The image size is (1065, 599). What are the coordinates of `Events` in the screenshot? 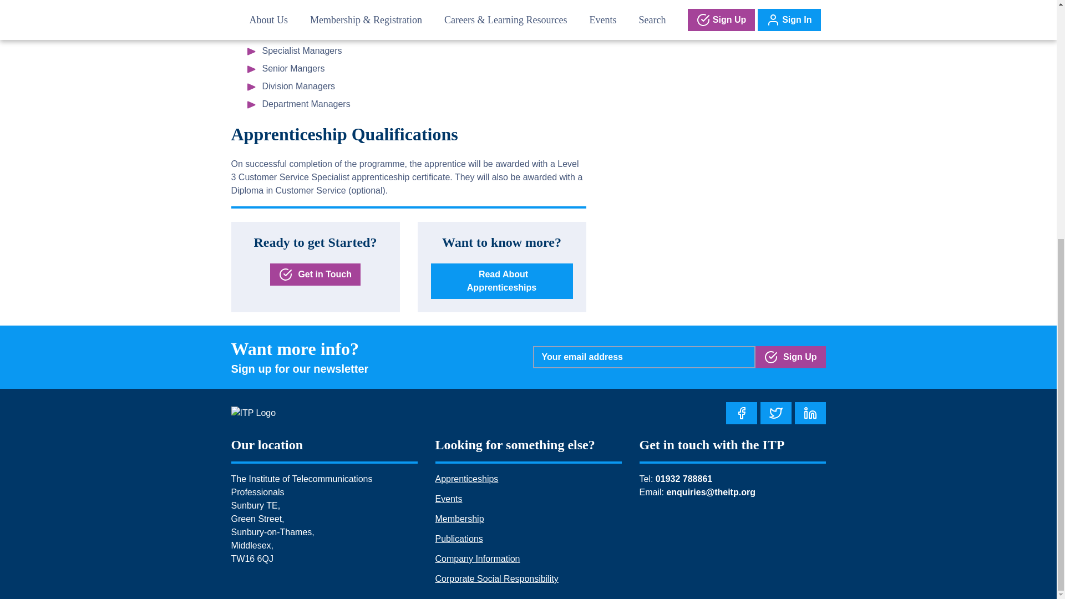 It's located at (448, 499).